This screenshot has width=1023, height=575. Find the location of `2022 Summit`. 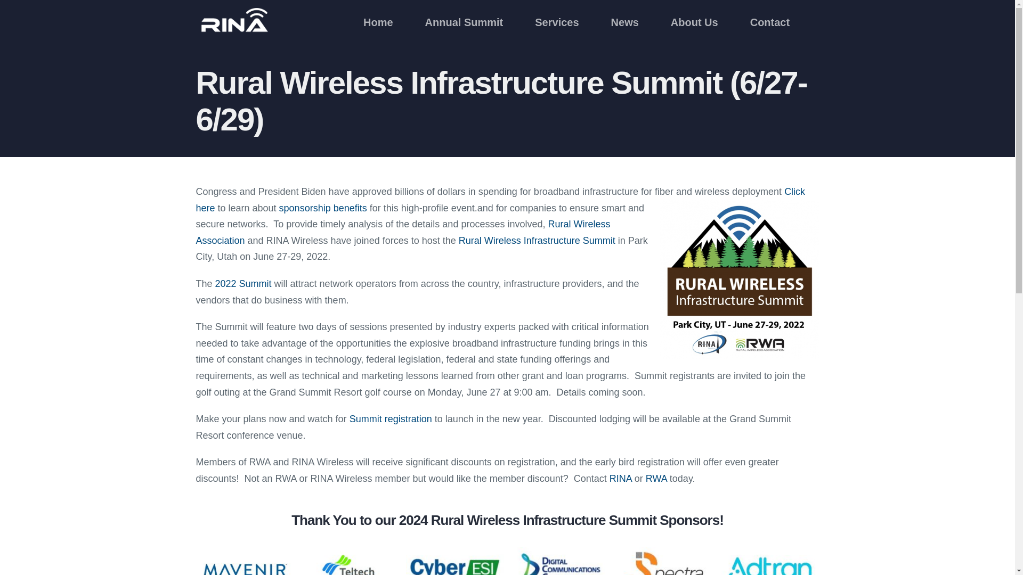

2022 Summit is located at coordinates (243, 283).